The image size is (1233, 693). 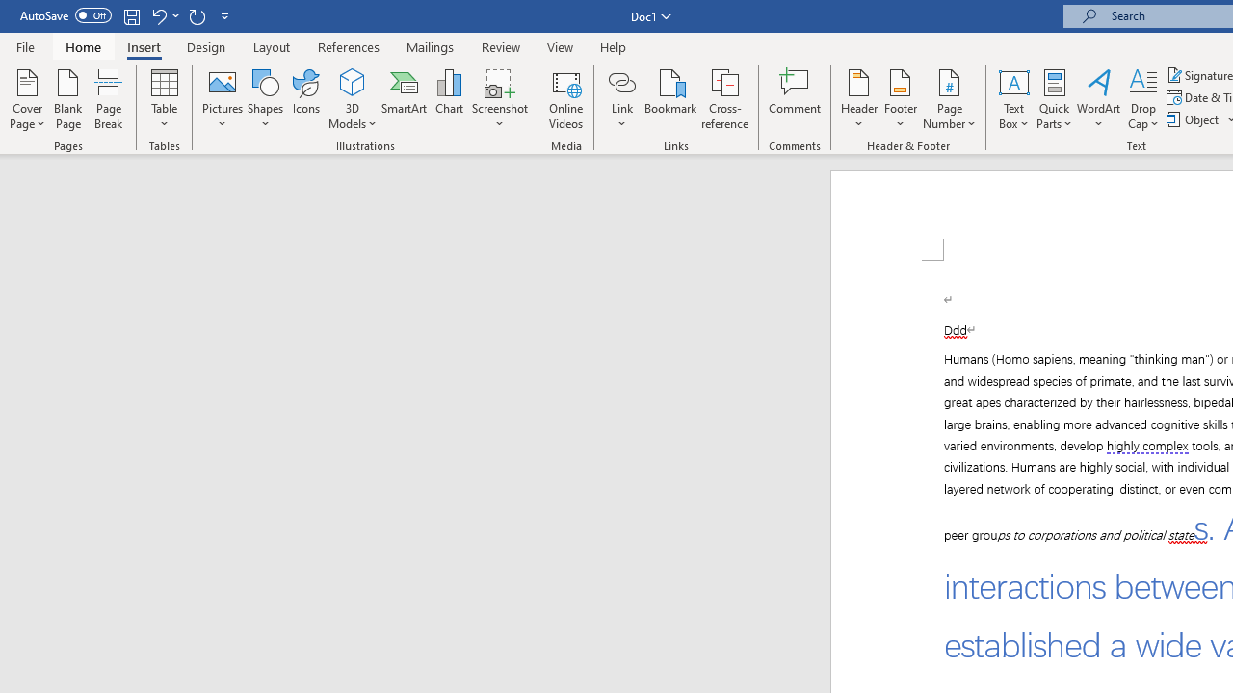 I want to click on Comment, so click(x=796, y=98).